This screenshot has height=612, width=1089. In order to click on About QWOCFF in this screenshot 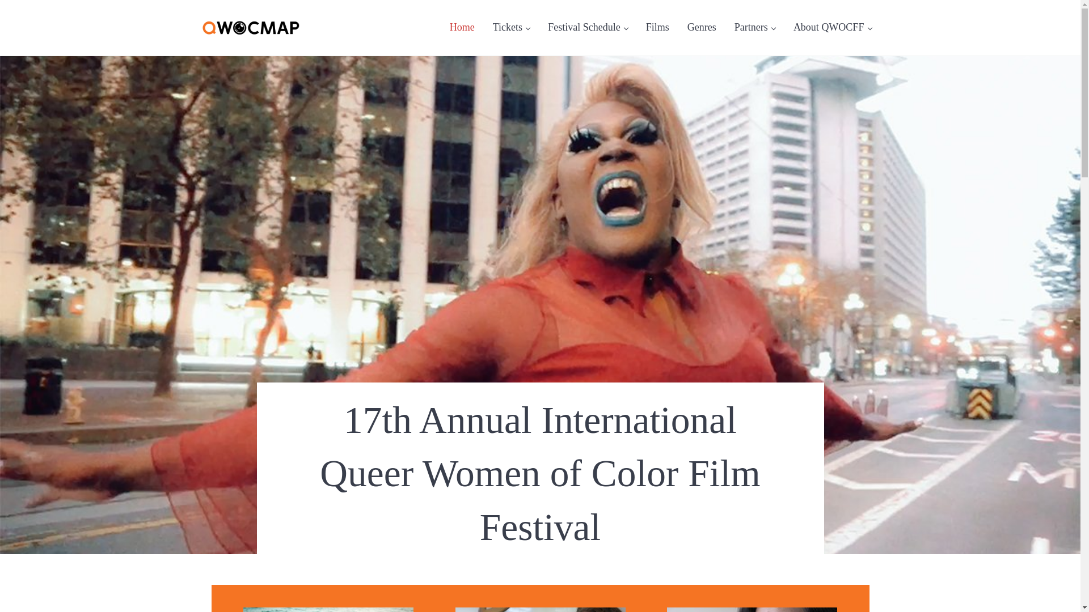, I will do `click(833, 27)`.